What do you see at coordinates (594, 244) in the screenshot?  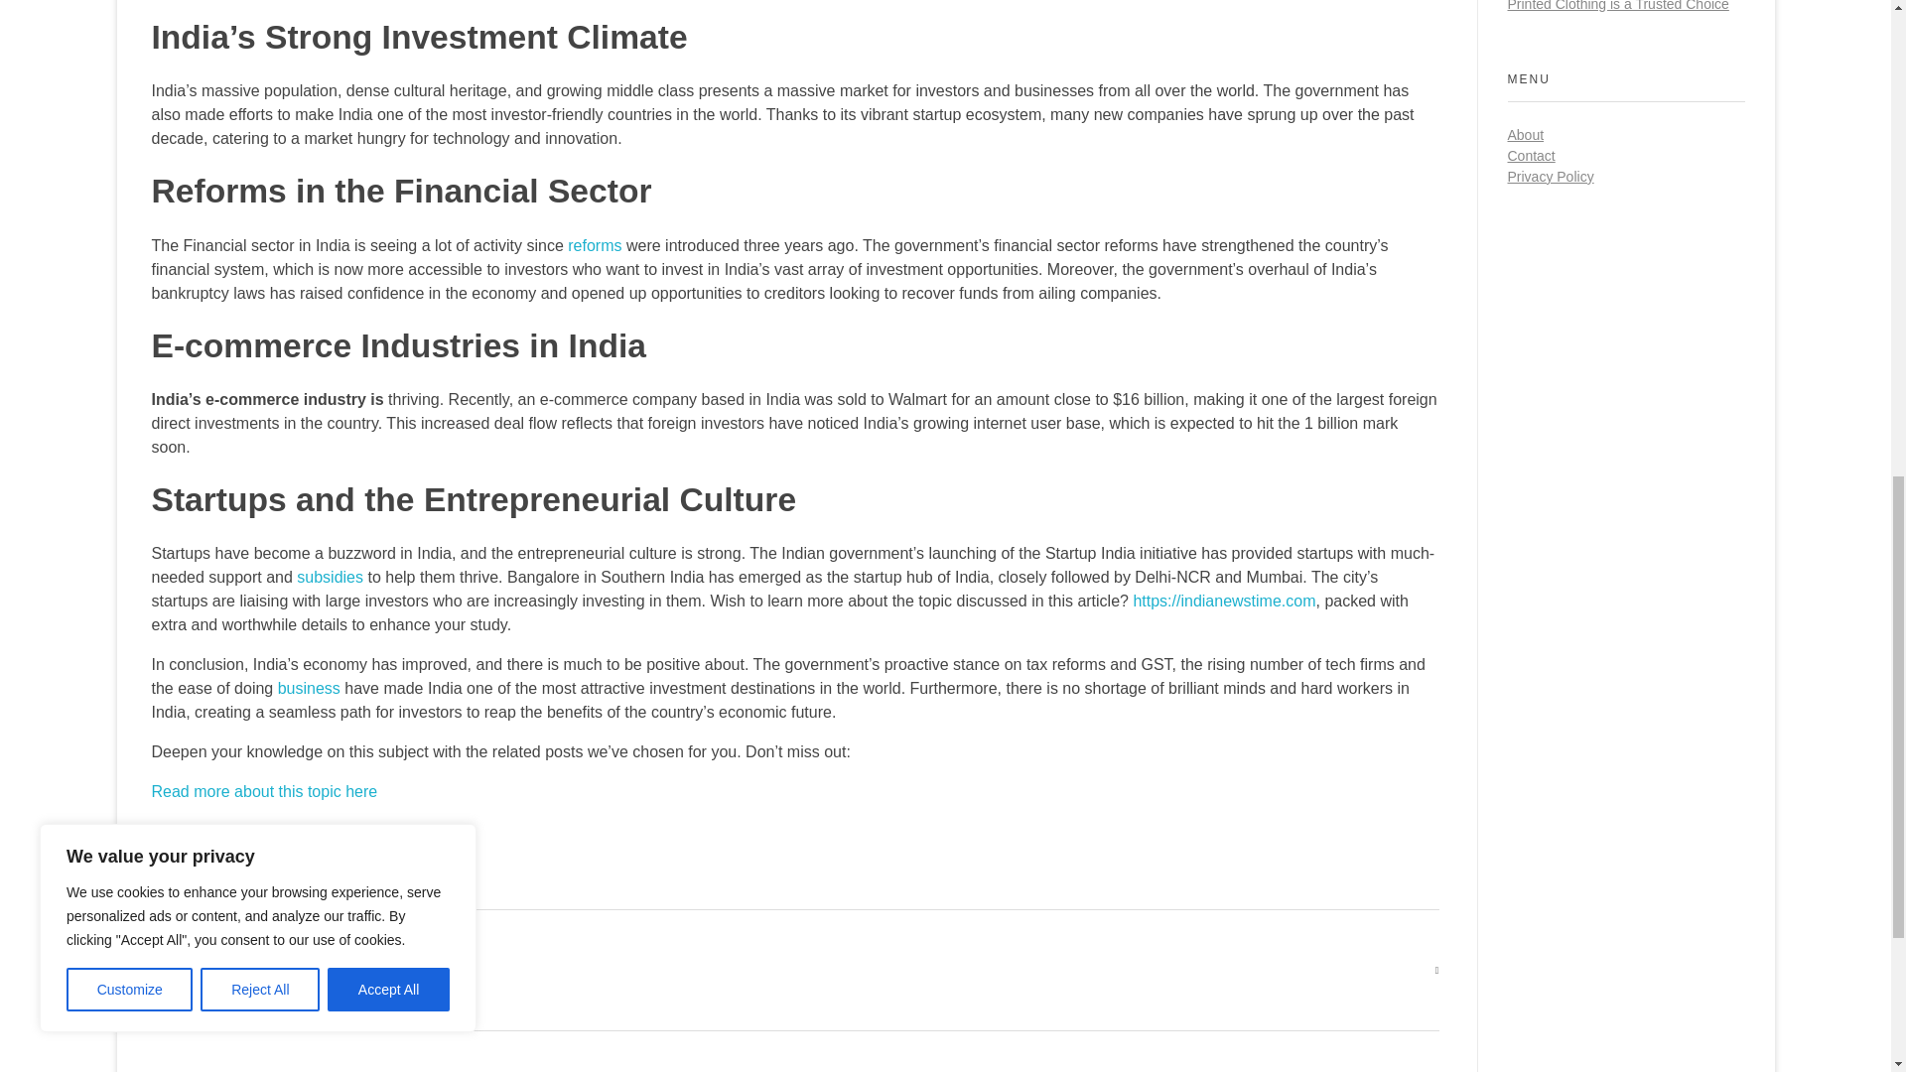 I see `reforms` at bounding box center [594, 244].